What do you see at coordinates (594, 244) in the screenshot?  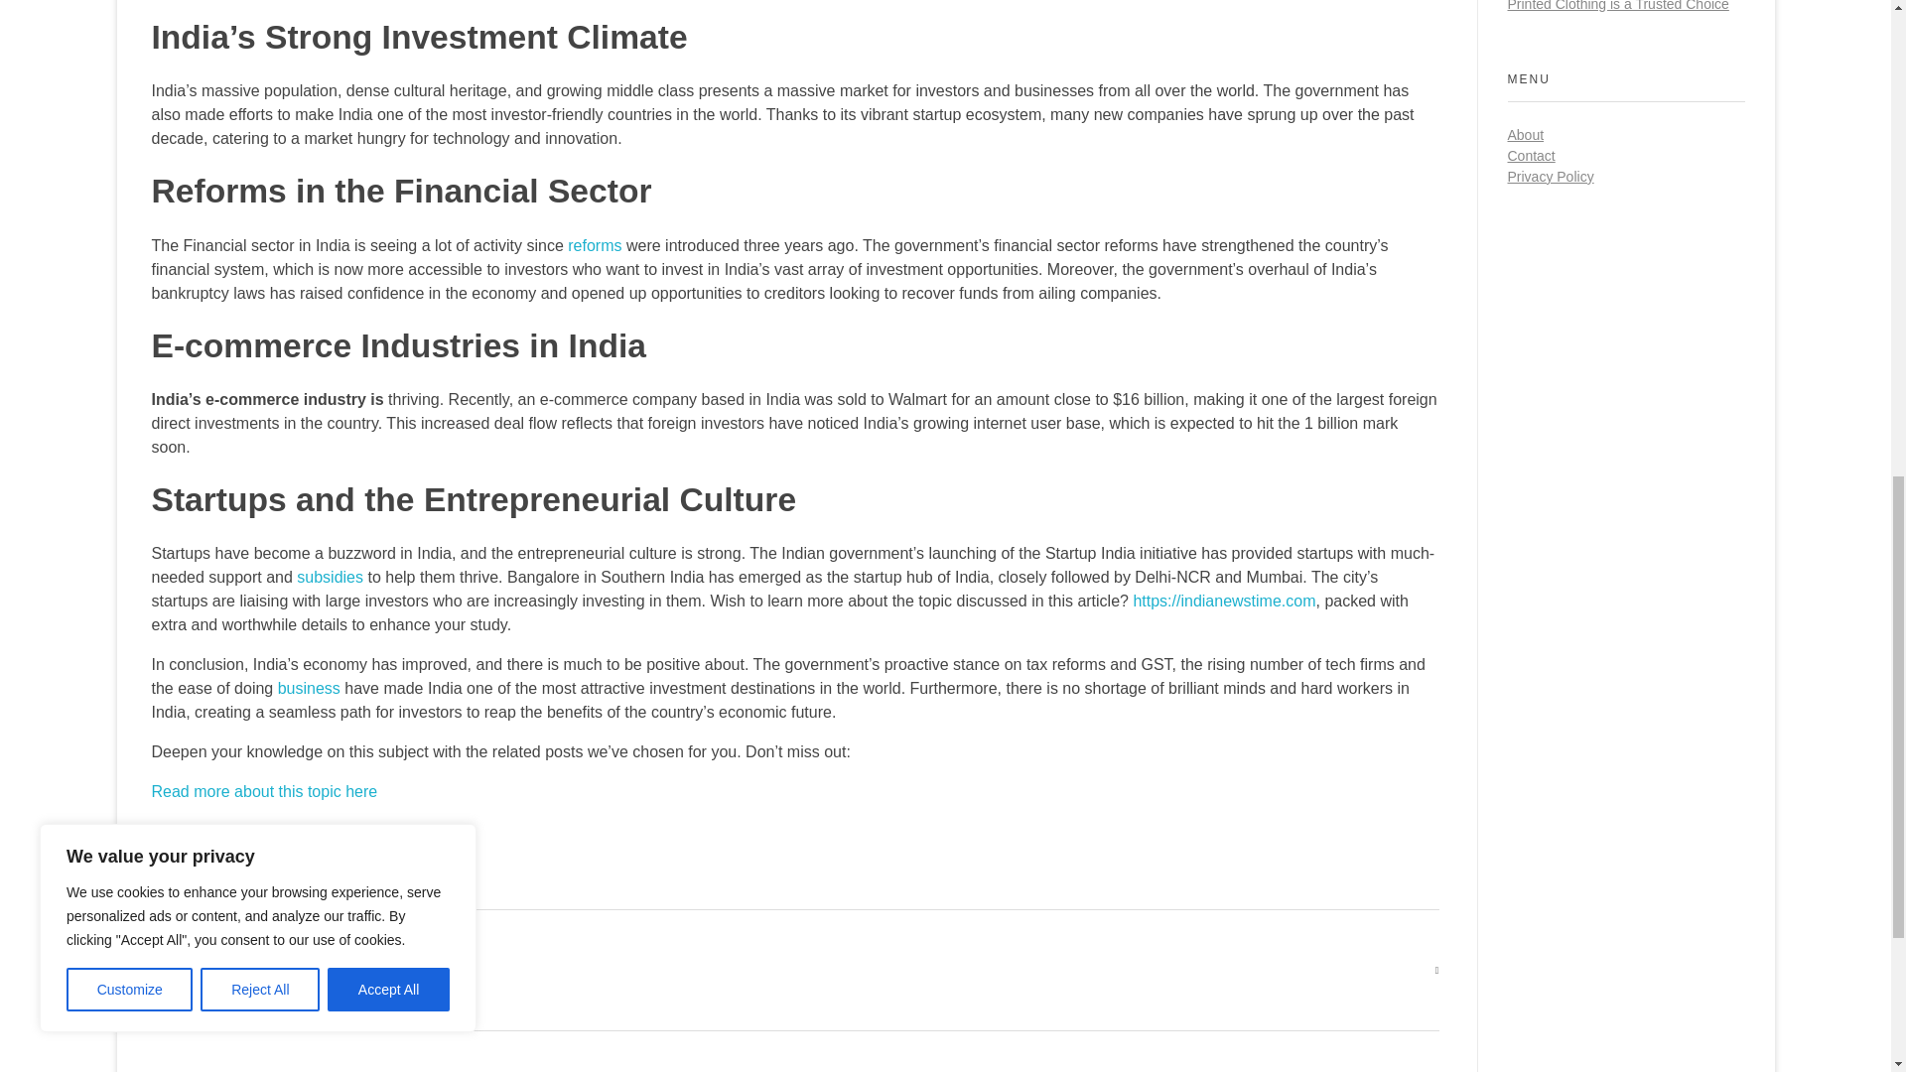 I see `reforms` at bounding box center [594, 244].